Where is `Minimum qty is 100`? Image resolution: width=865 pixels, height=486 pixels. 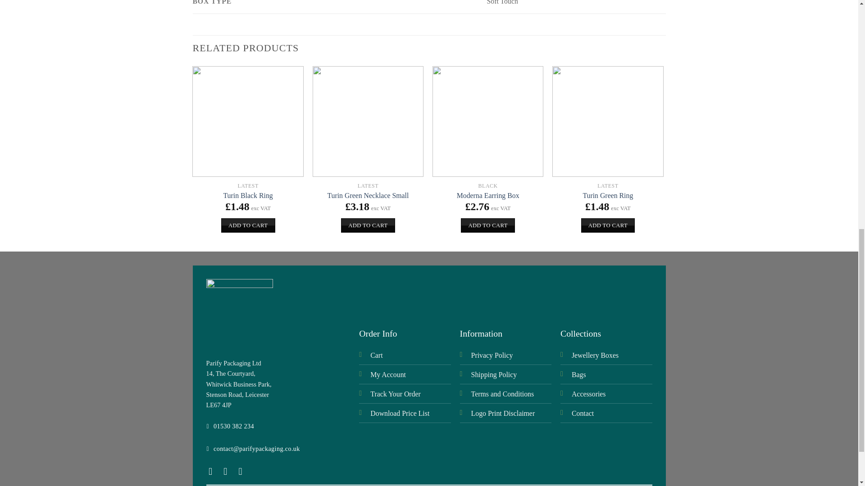
Minimum qty is 100 is located at coordinates (248, 225).